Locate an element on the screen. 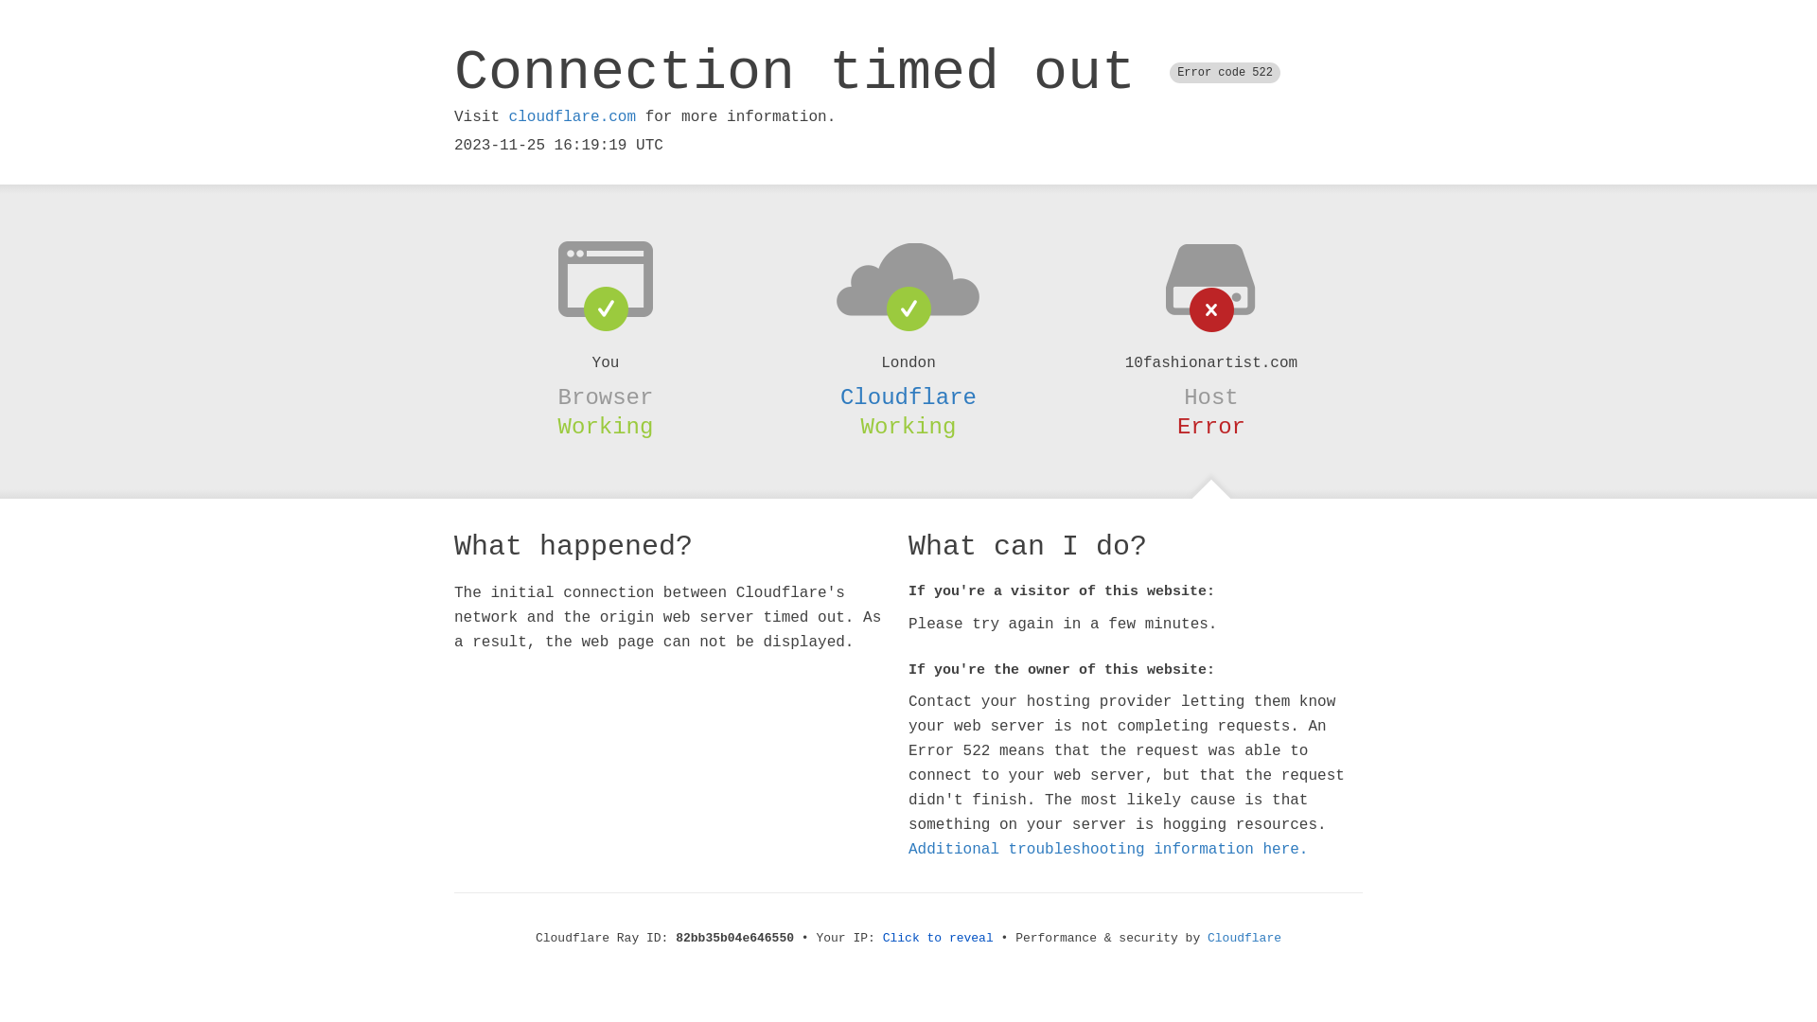  Additional troubleshooting information here. is located at coordinates (1108, 850).